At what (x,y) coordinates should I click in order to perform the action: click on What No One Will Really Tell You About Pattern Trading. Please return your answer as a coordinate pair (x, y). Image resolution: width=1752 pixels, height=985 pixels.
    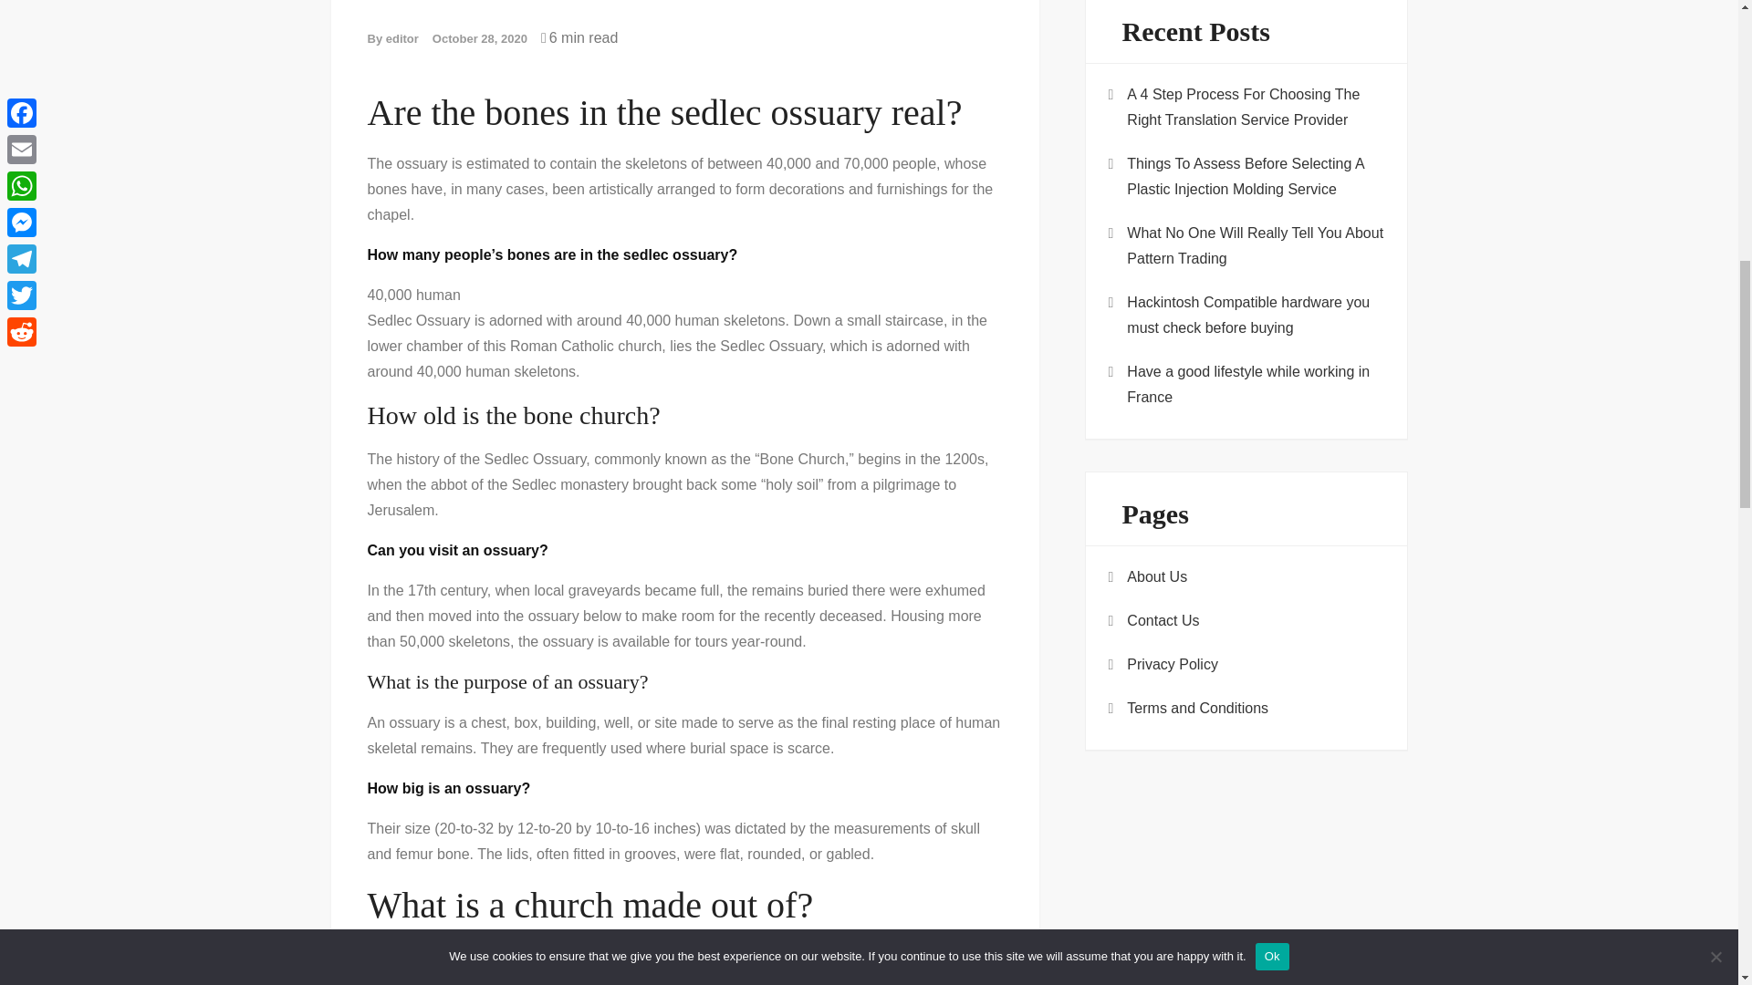
    Looking at the image, I should click on (1255, 246).